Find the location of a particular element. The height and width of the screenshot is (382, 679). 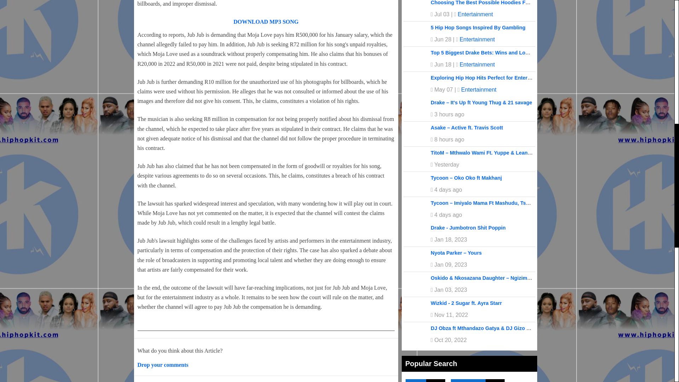

Entertainment is located at coordinates (477, 39).